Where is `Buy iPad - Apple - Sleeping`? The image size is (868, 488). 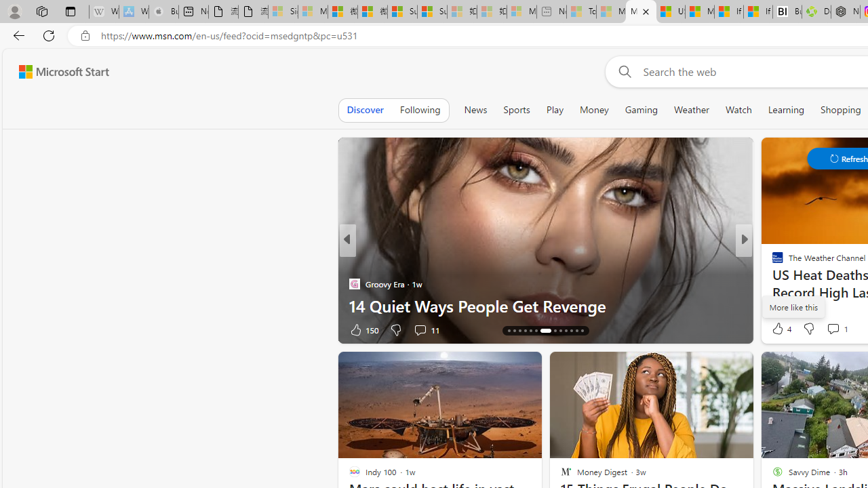
Buy iPad - Apple - Sleeping is located at coordinates (163, 12).